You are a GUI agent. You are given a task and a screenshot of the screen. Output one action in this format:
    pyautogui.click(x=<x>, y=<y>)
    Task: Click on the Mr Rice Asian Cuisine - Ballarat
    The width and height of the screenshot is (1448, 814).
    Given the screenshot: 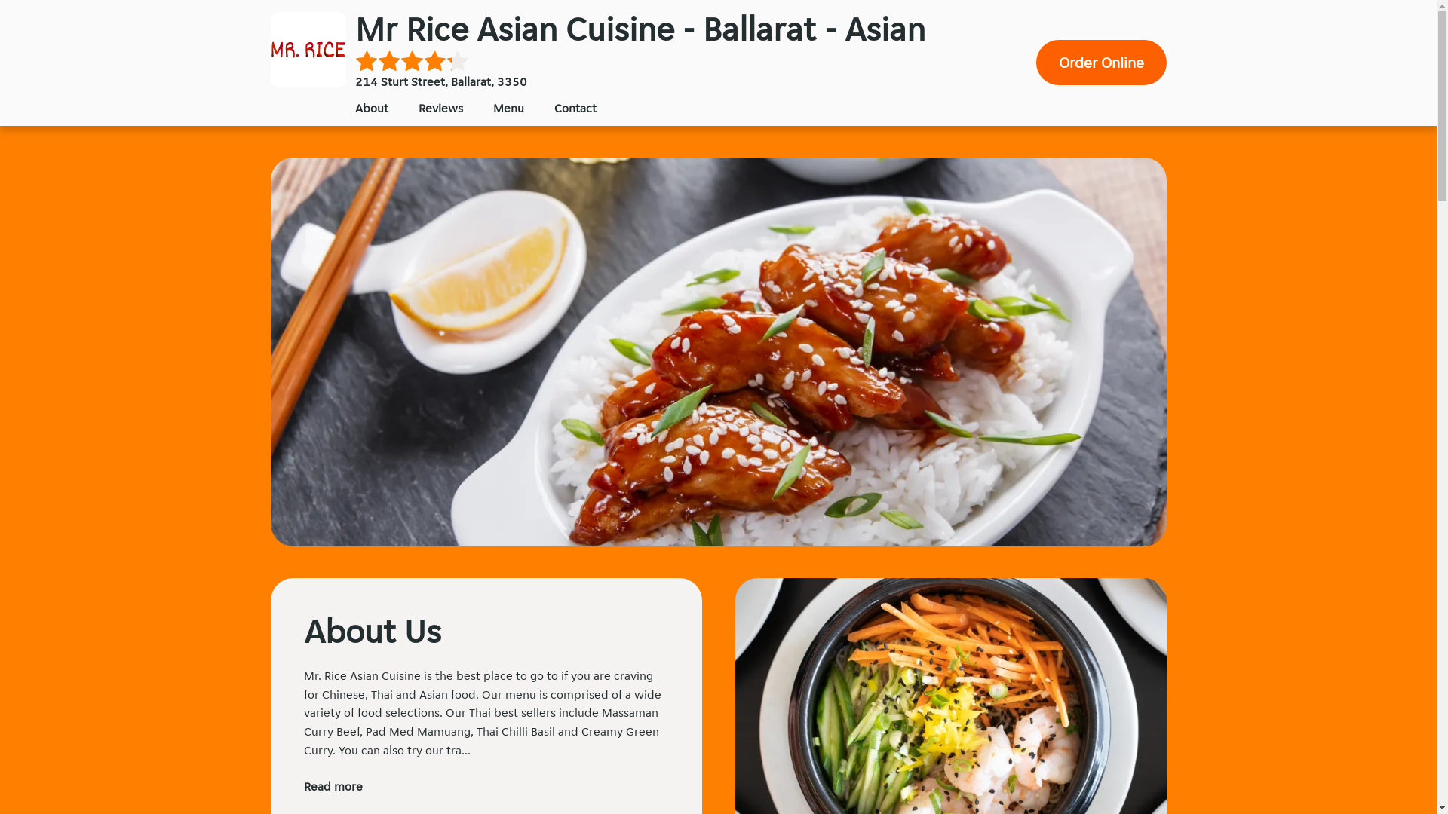 What is the action you would take?
    pyautogui.click(x=308, y=50)
    